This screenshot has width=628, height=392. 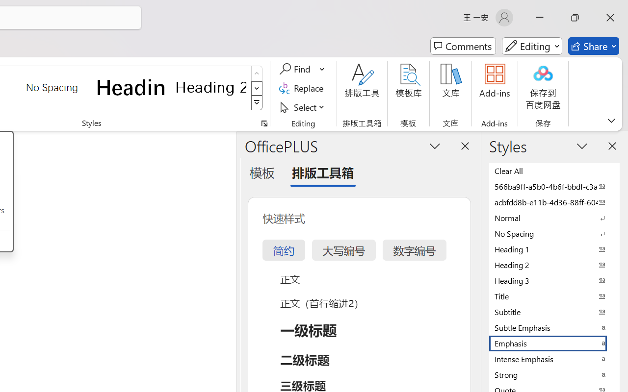 I want to click on Styles, so click(x=257, y=103).